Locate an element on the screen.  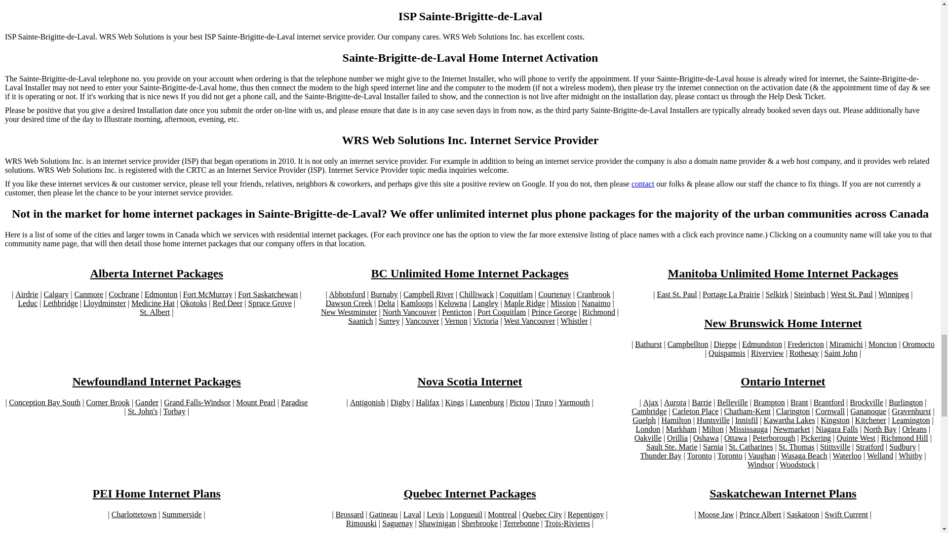
Edmonton is located at coordinates (161, 294).